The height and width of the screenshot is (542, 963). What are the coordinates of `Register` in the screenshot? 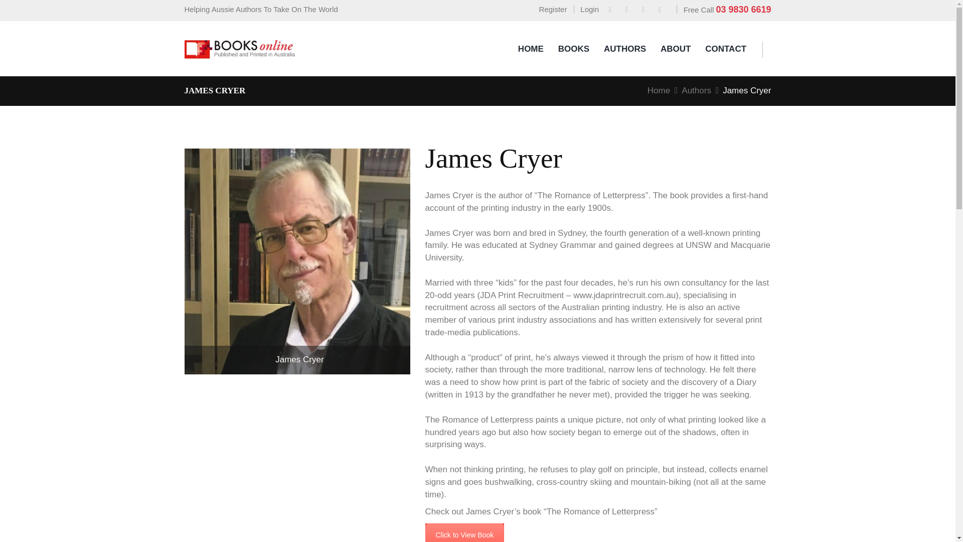 It's located at (550, 10).